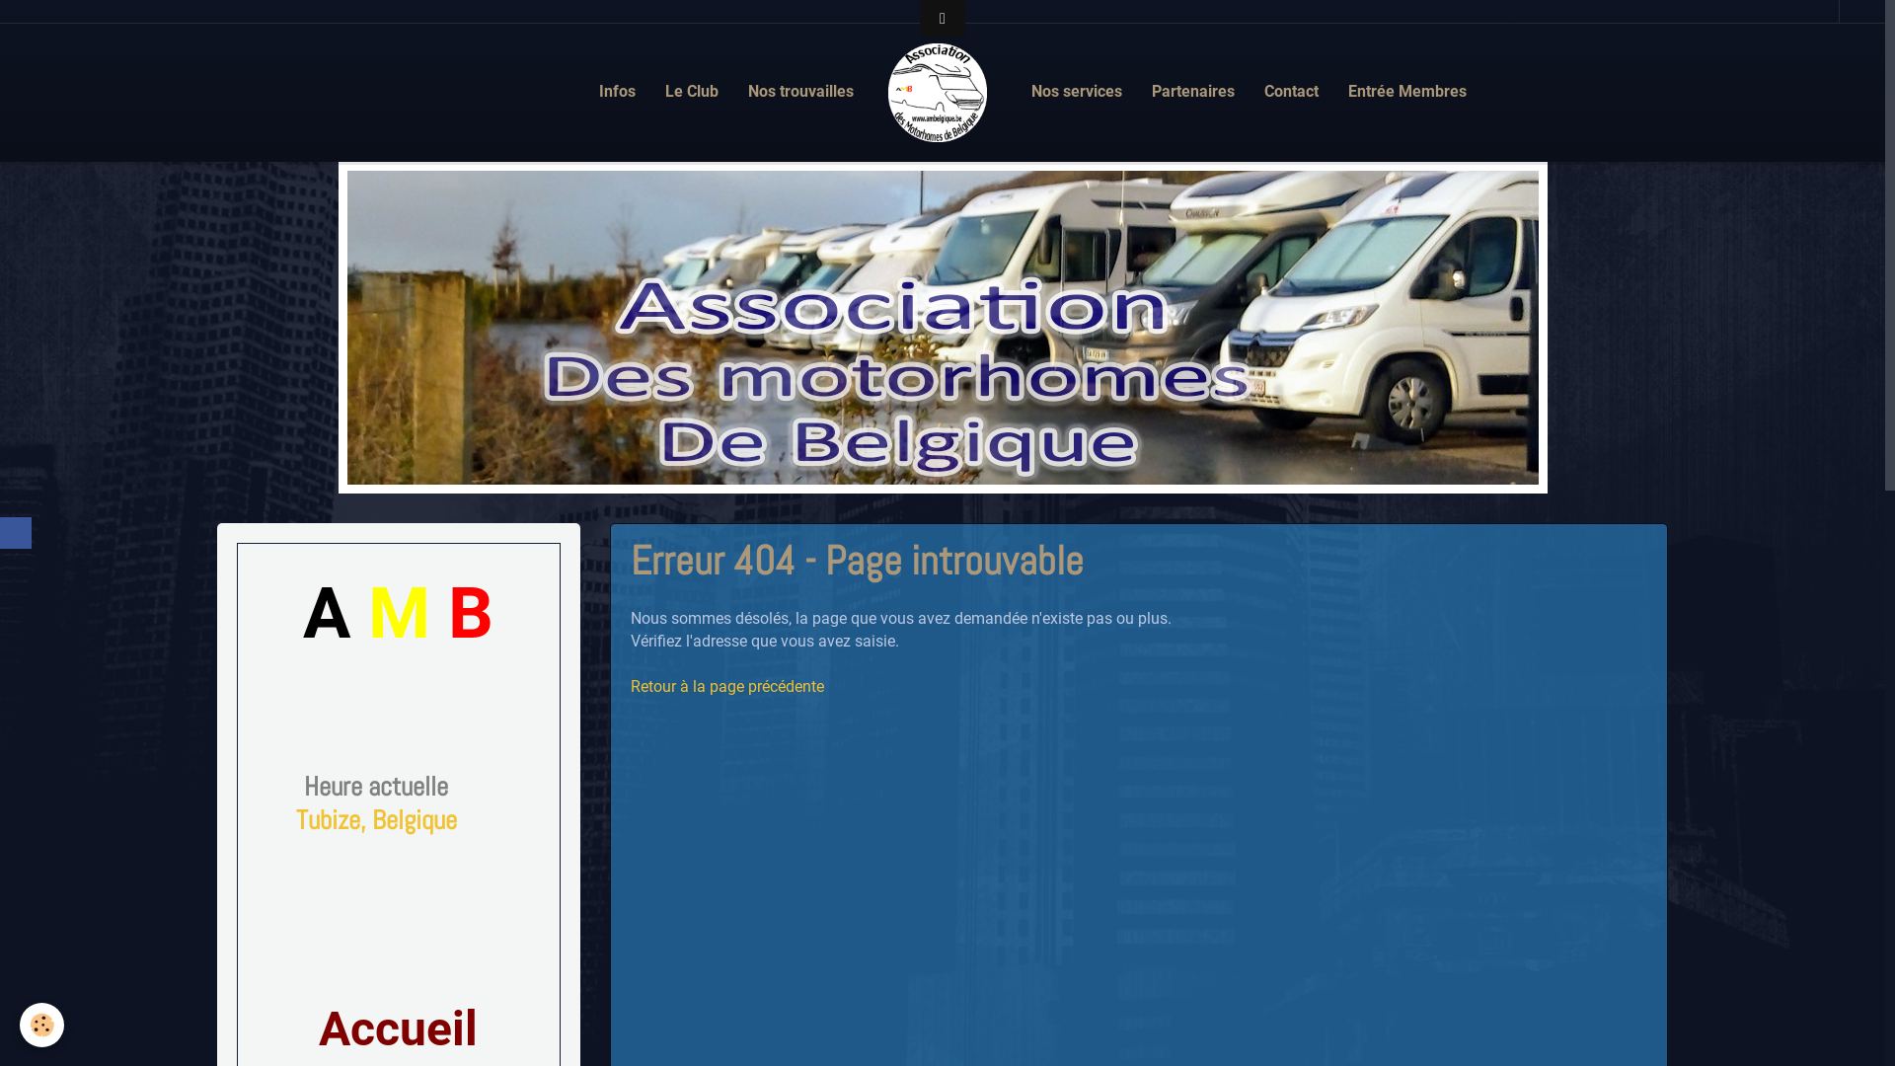 The image size is (1895, 1066). I want to click on Partenaires, so click(1193, 93).